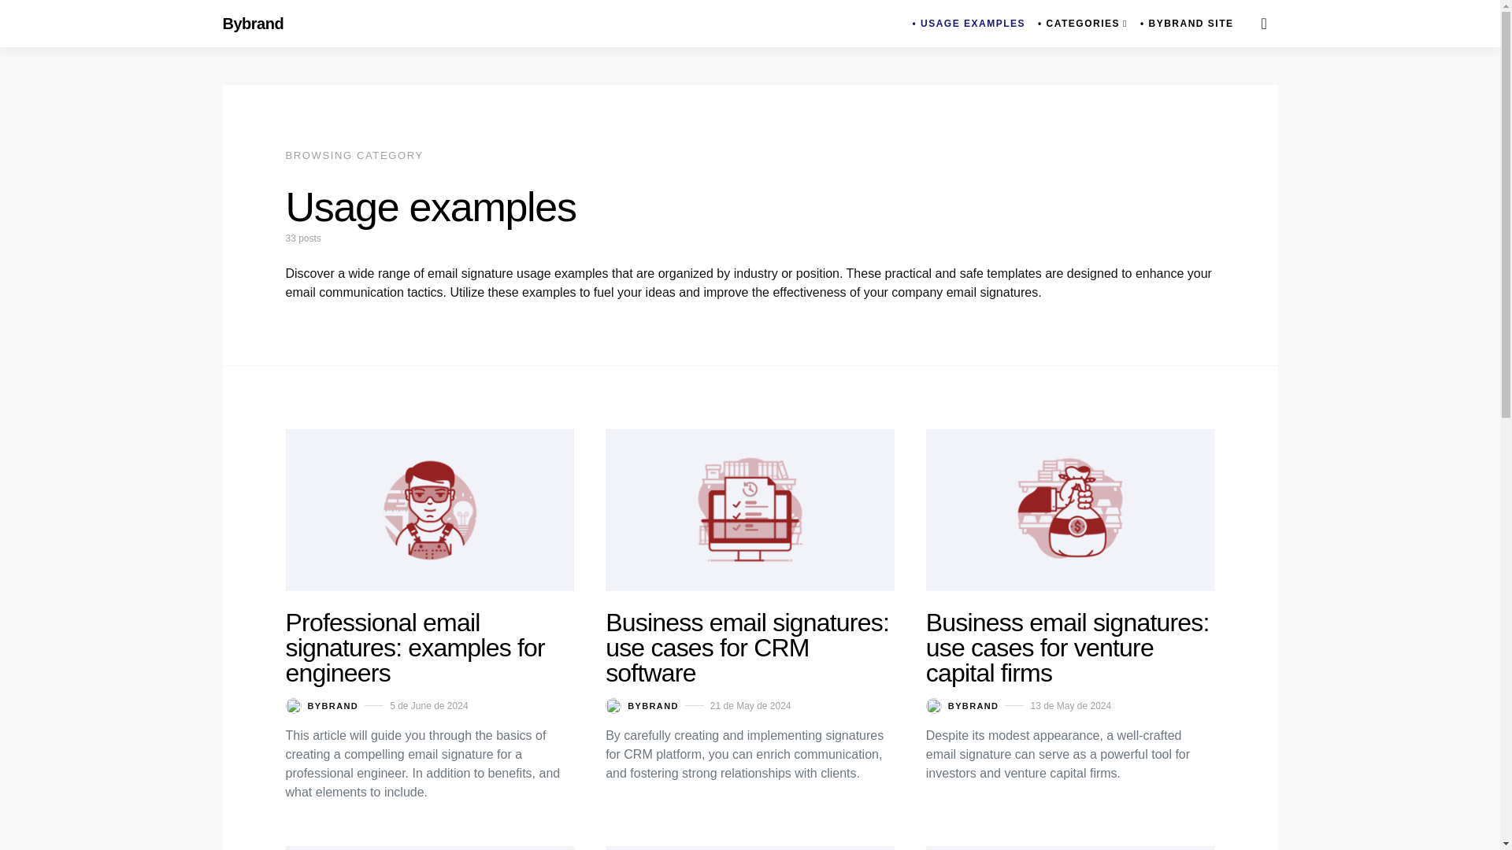 This screenshot has height=850, width=1512. I want to click on BYBRAND, so click(962, 705).